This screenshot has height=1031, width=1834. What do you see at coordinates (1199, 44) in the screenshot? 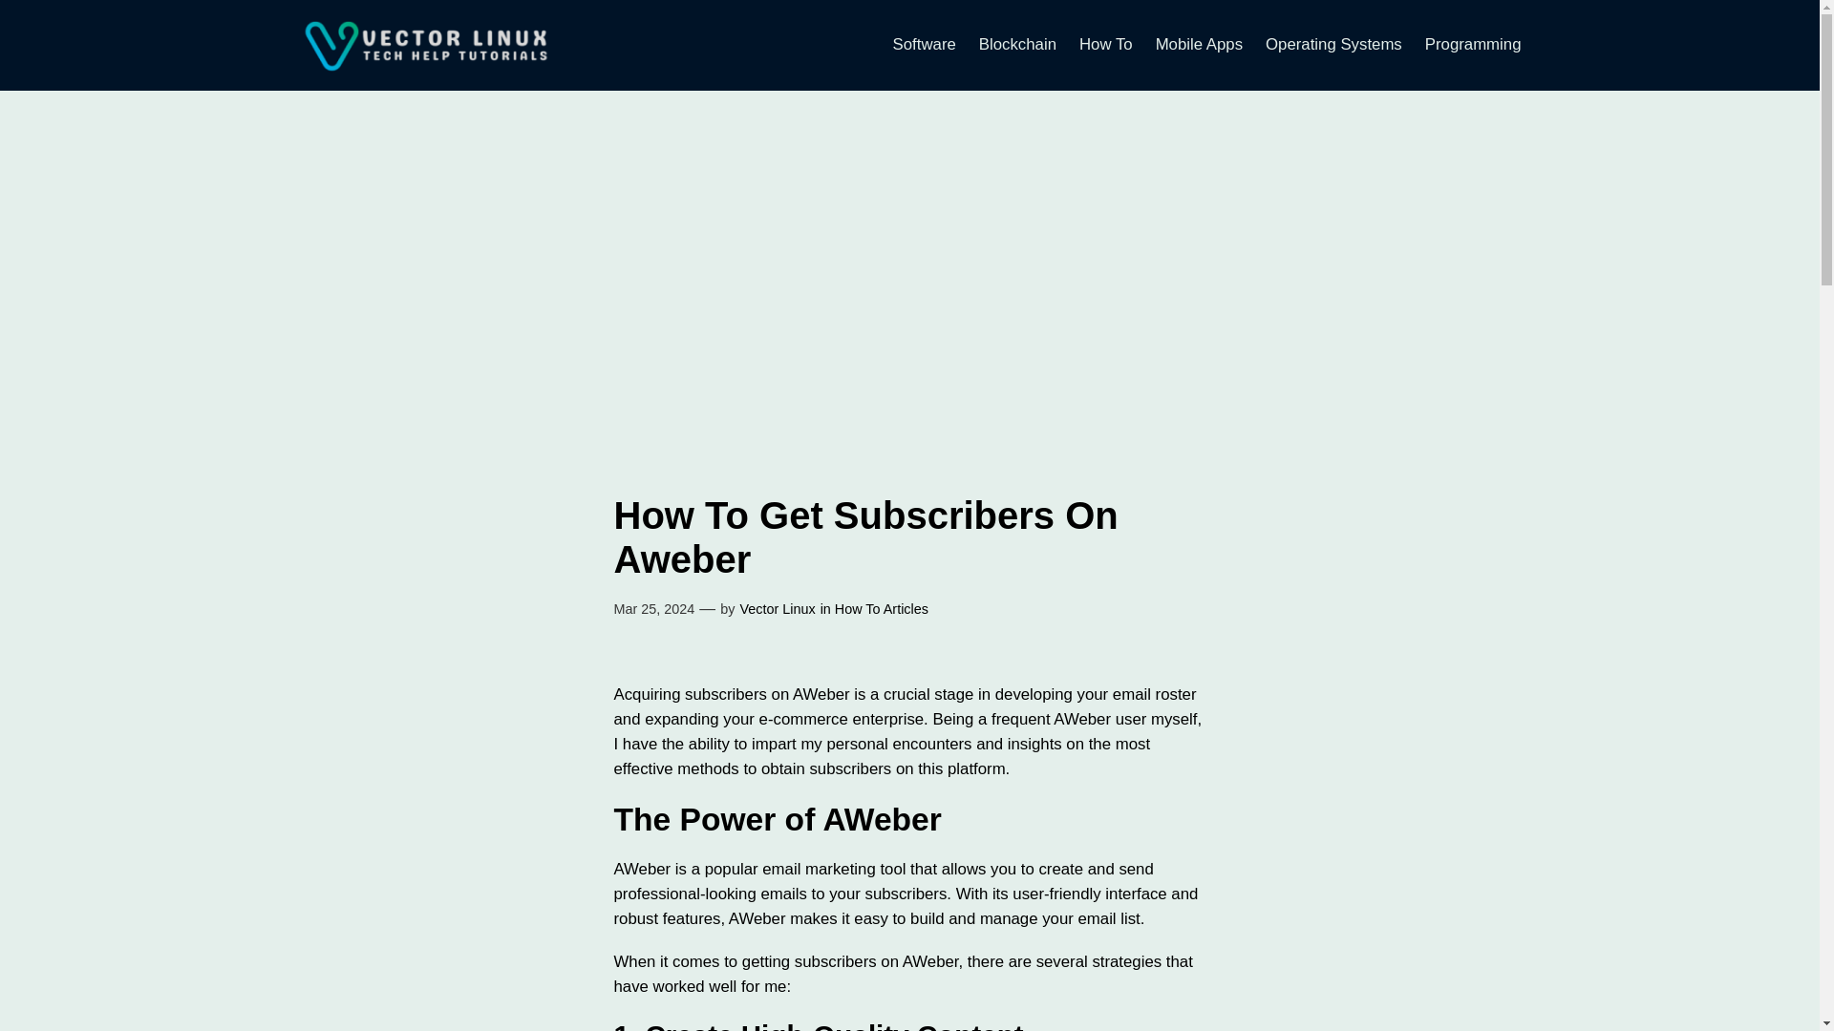
I see `Mobile Apps` at bounding box center [1199, 44].